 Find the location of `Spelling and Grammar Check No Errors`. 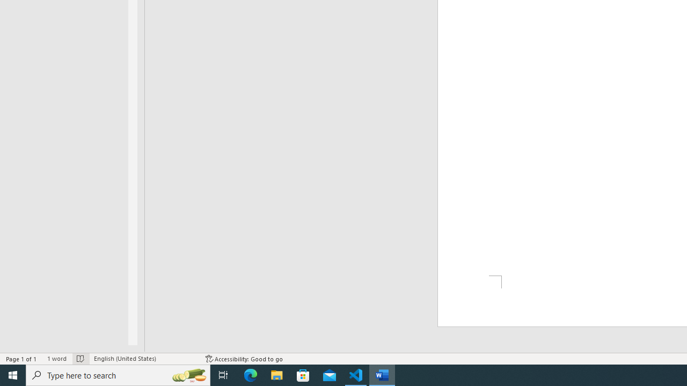

Spelling and Grammar Check No Errors is located at coordinates (81, 358).